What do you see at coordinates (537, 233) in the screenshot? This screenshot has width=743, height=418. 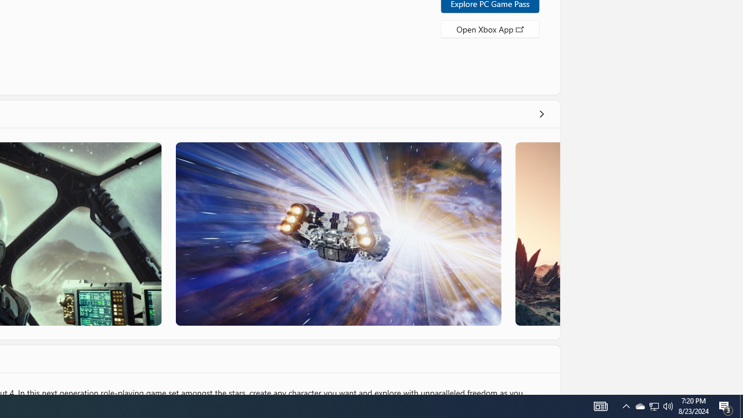 I see `Screenshot 4` at bounding box center [537, 233].